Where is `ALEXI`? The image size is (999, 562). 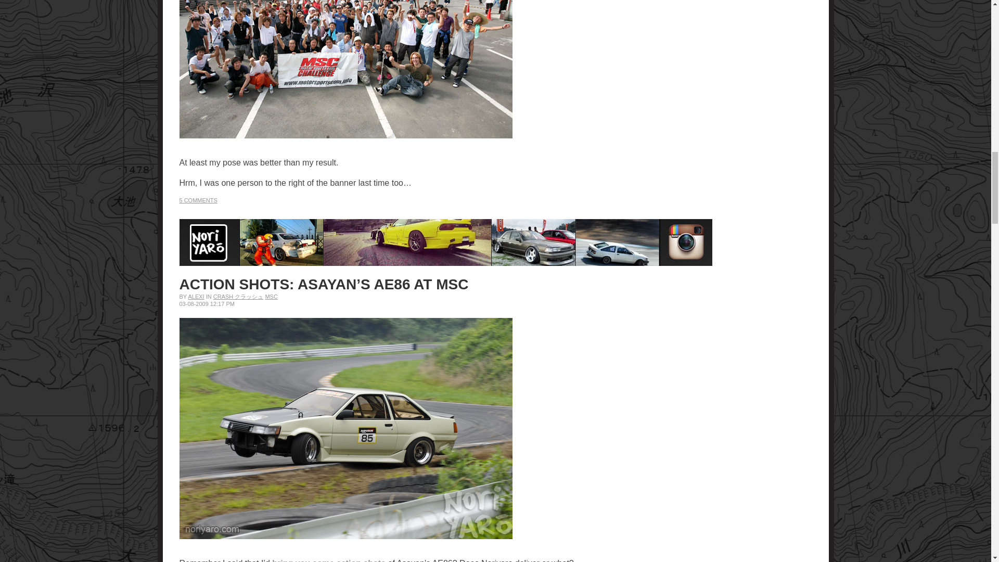
ALEXI is located at coordinates (196, 296).